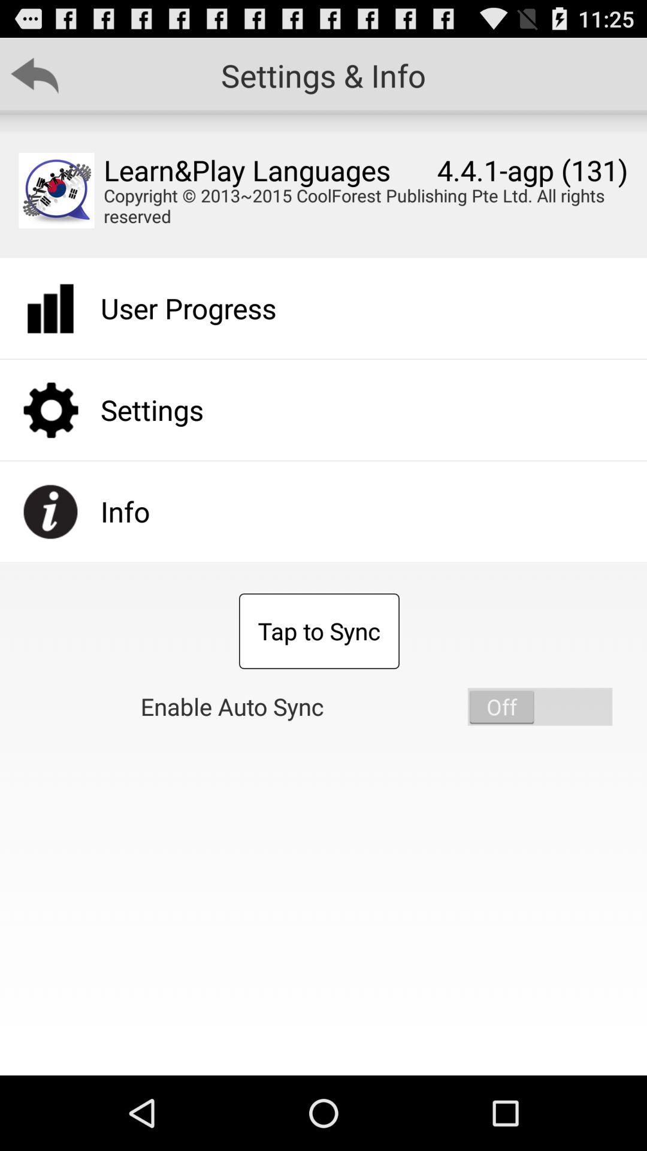  What do you see at coordinates (56, 191) in the screenshot?
I see `open the item next to learn&play languages` at bounding box center [56, 191].